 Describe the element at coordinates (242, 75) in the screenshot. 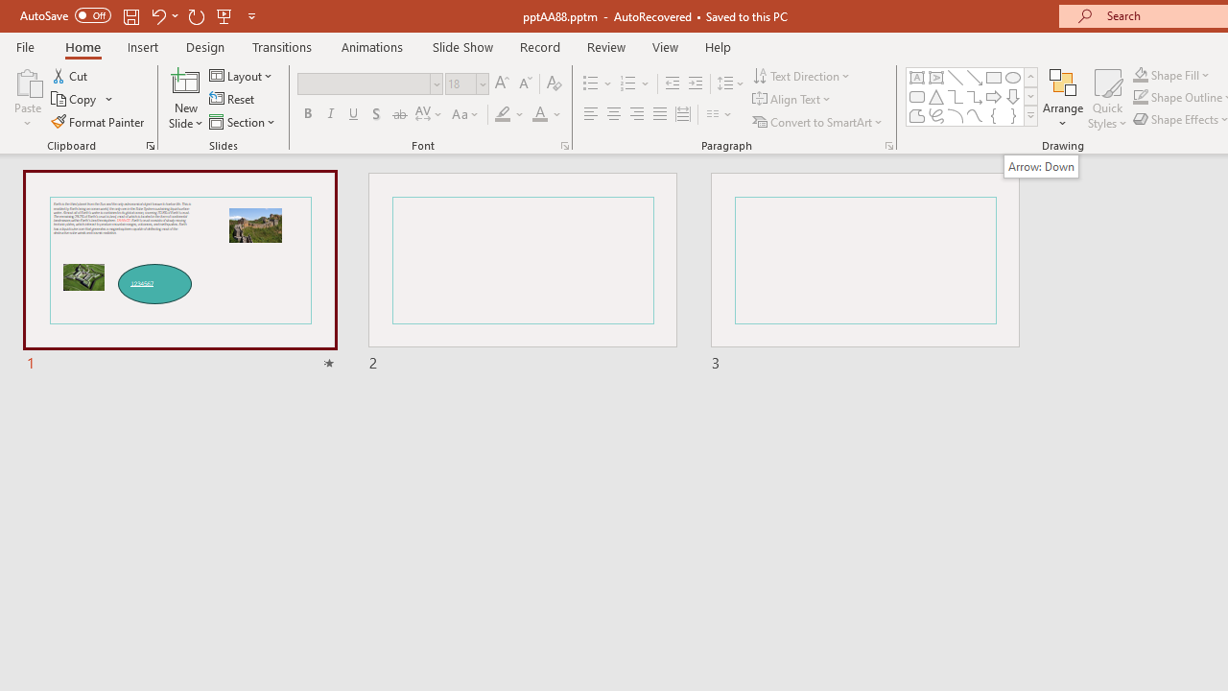

I see `Layout` at that location.